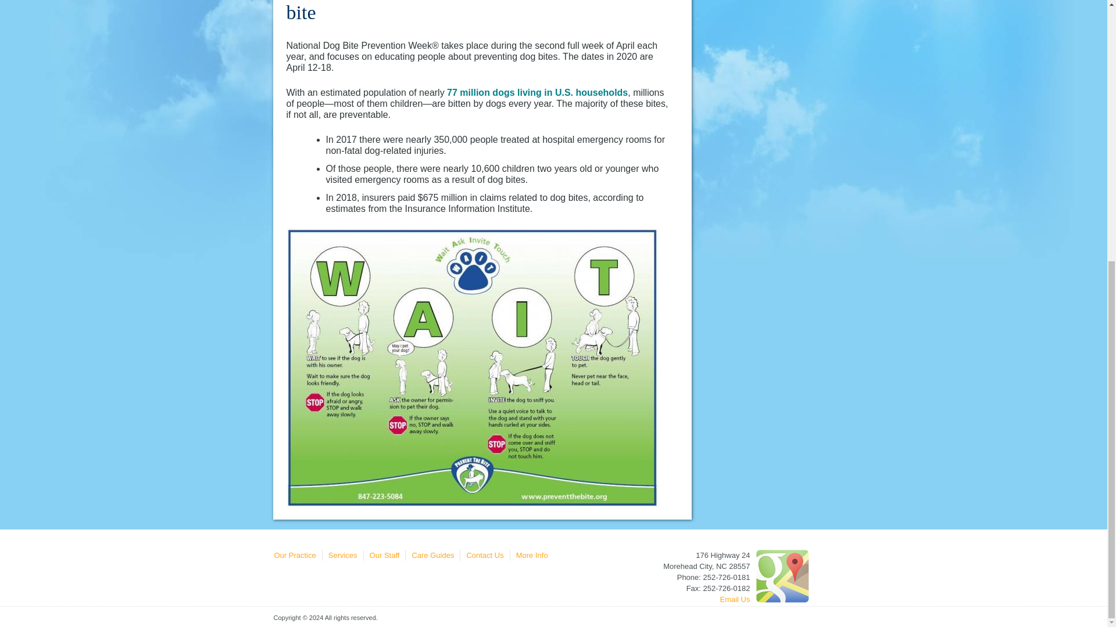 This screenshot has height=627, width=1116. Describe the element at coordinates (432, 555) in the screenshot. I see `Care Guides` at that location.